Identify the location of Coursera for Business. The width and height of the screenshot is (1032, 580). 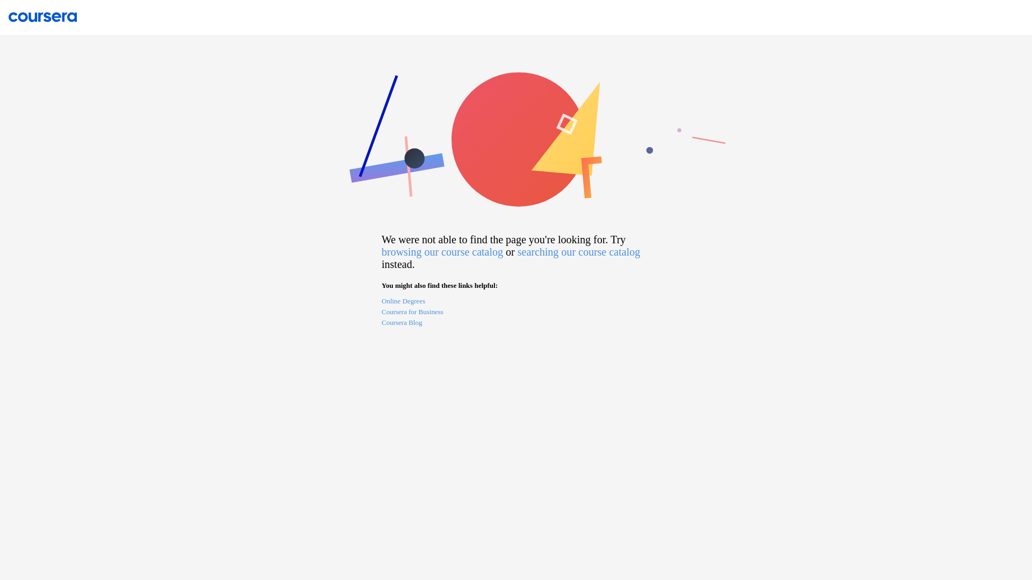
(516, 313).